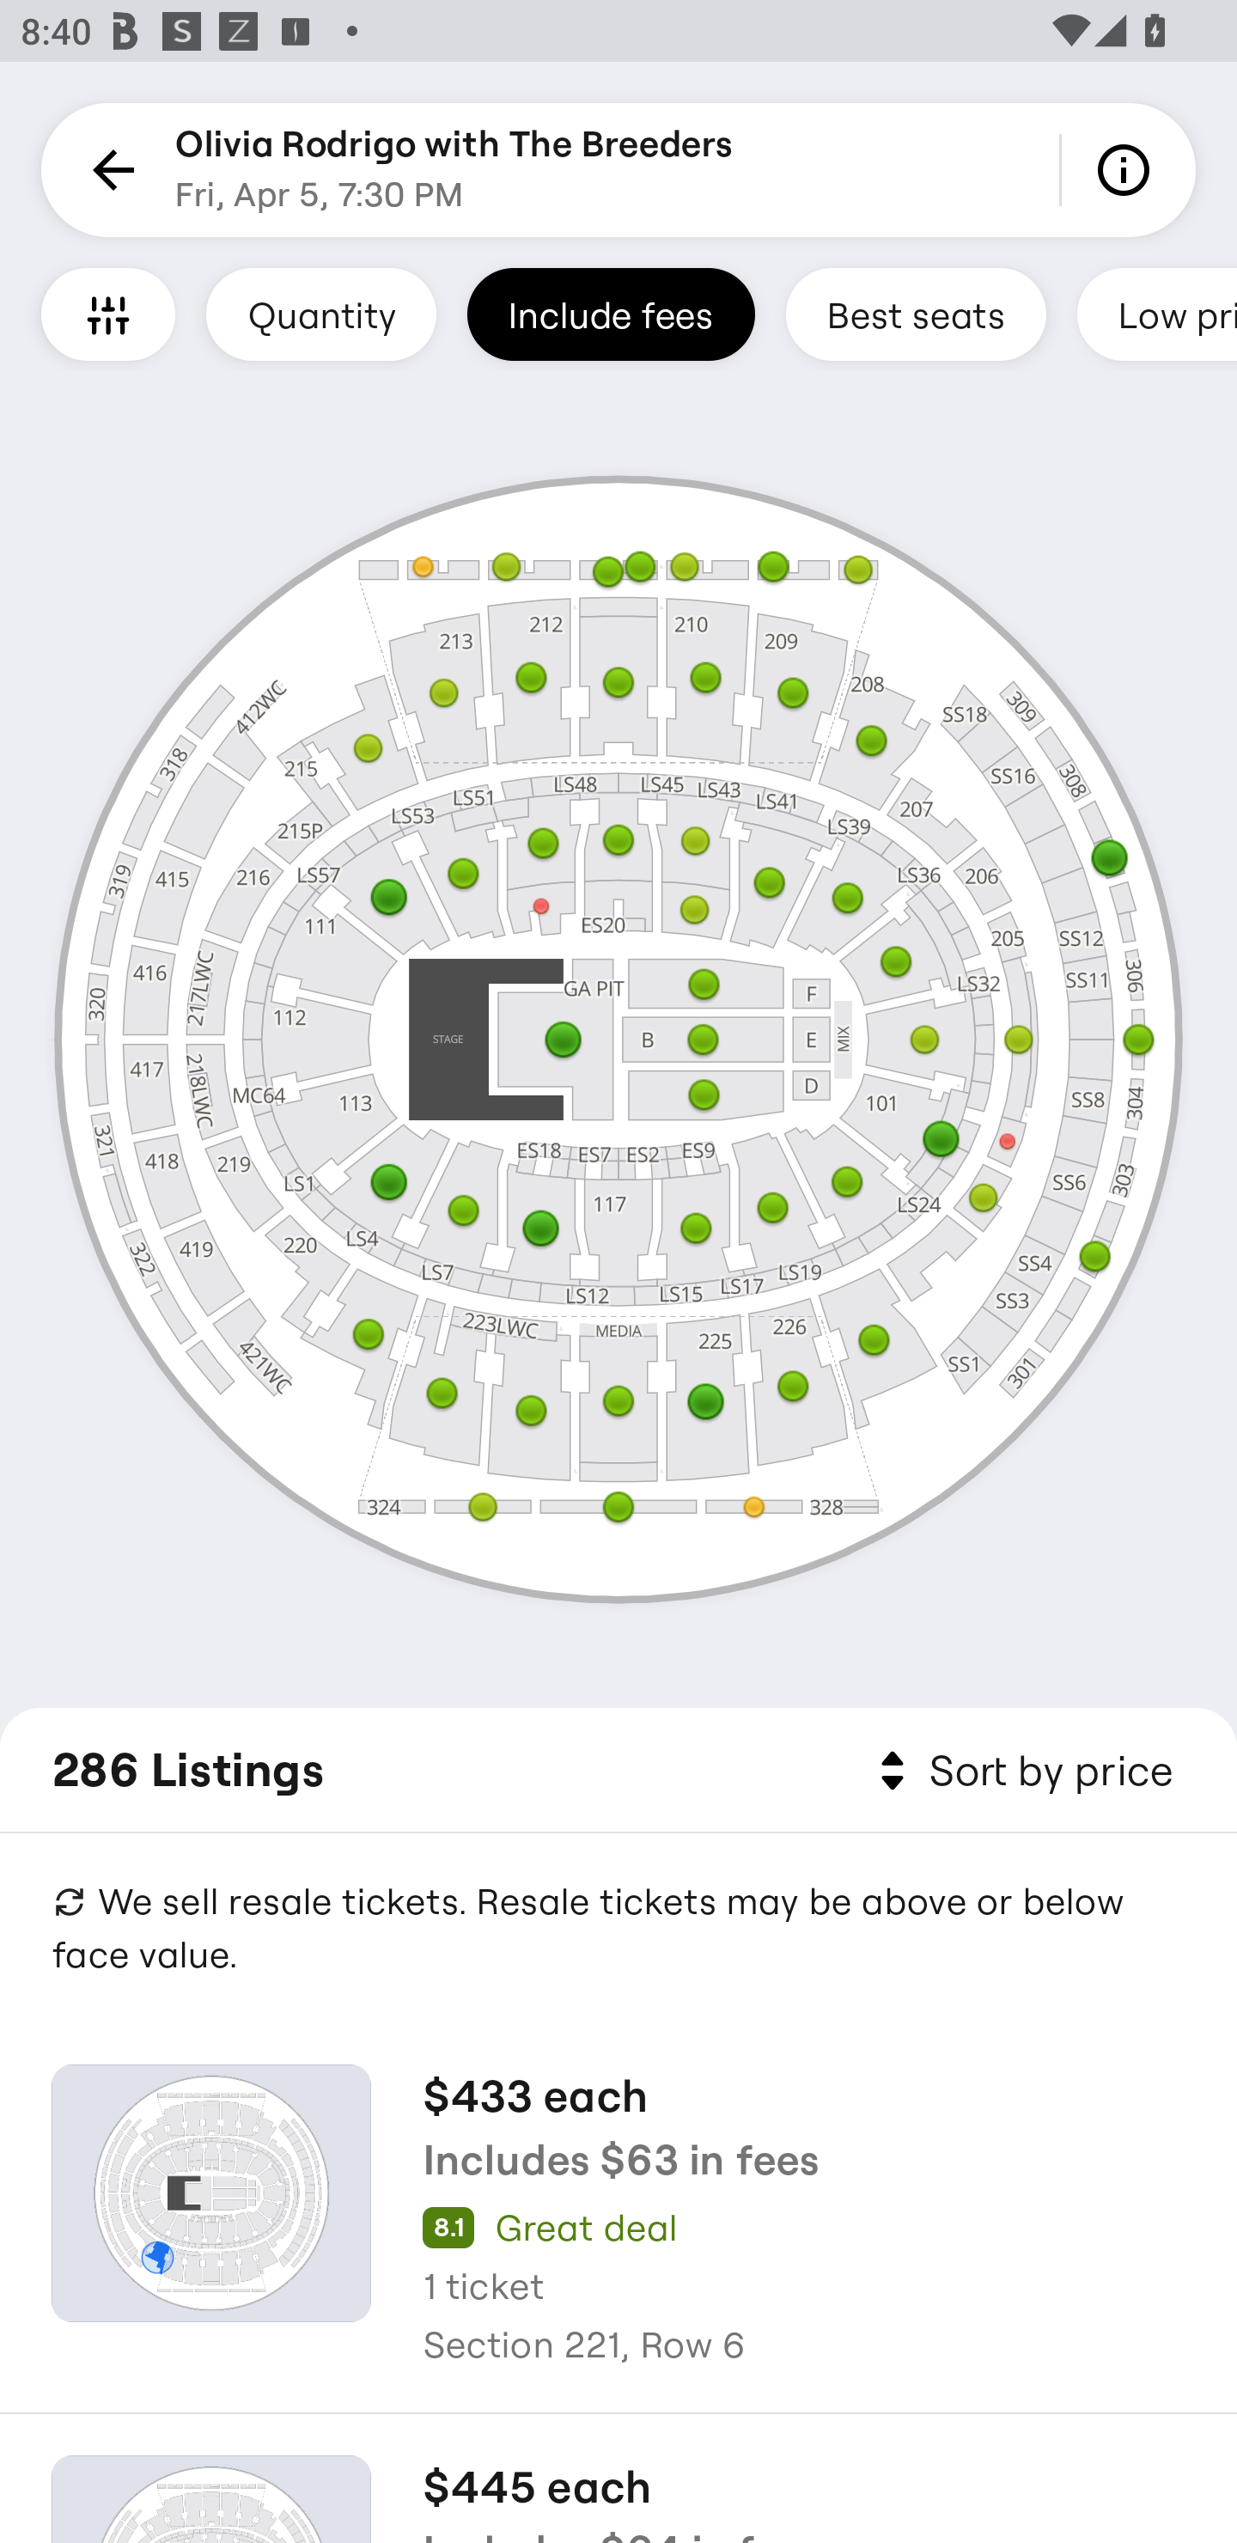 The height and width of the screenshot is (2543, 1237). What do you see at coordinates (108, 170) in the screenshot?
I see `Back` at bounding box center [108, 170].